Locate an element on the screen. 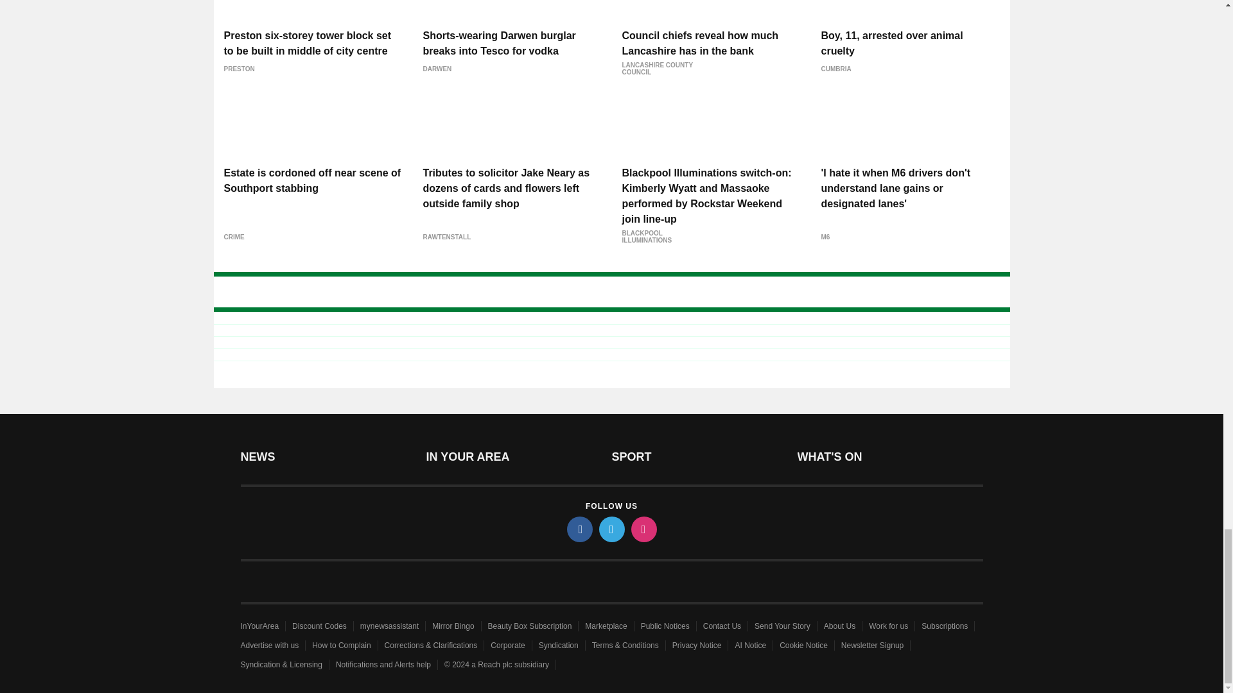 This screenshot has height=693, width=1233. facebook is located at coordinates (579, 529).